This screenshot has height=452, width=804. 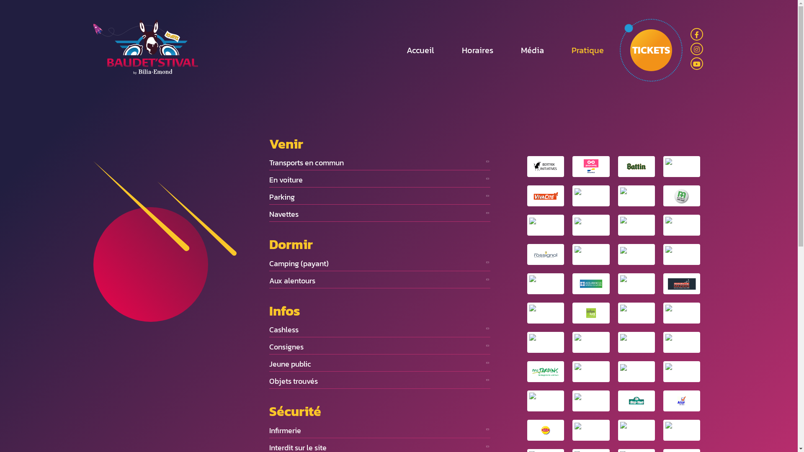 I want to click on Camping (payant), so click(x=380, y=264).